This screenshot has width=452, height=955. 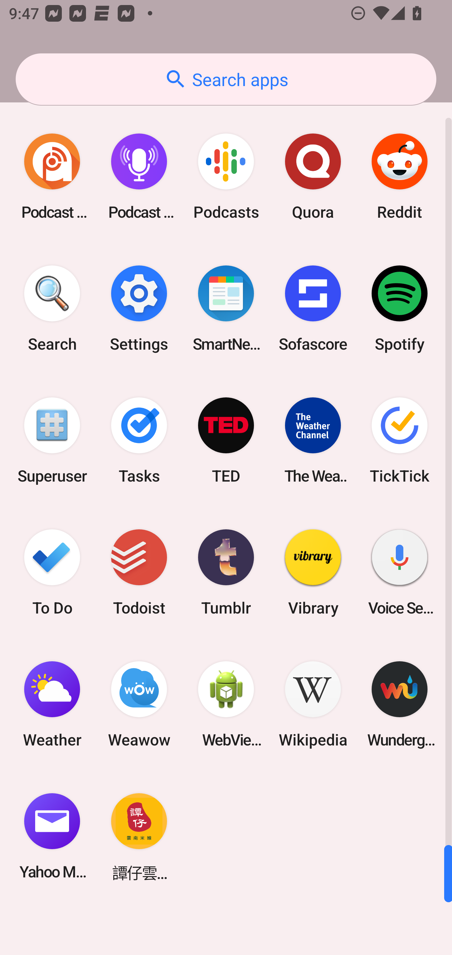 I want to click on Podcast Player, so click(x=139, y=177).